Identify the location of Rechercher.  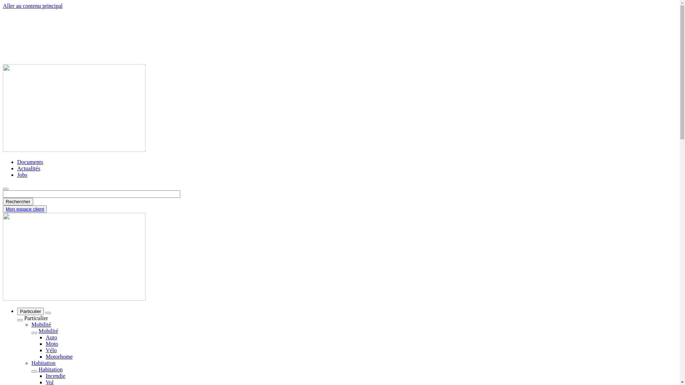
(18, 202).